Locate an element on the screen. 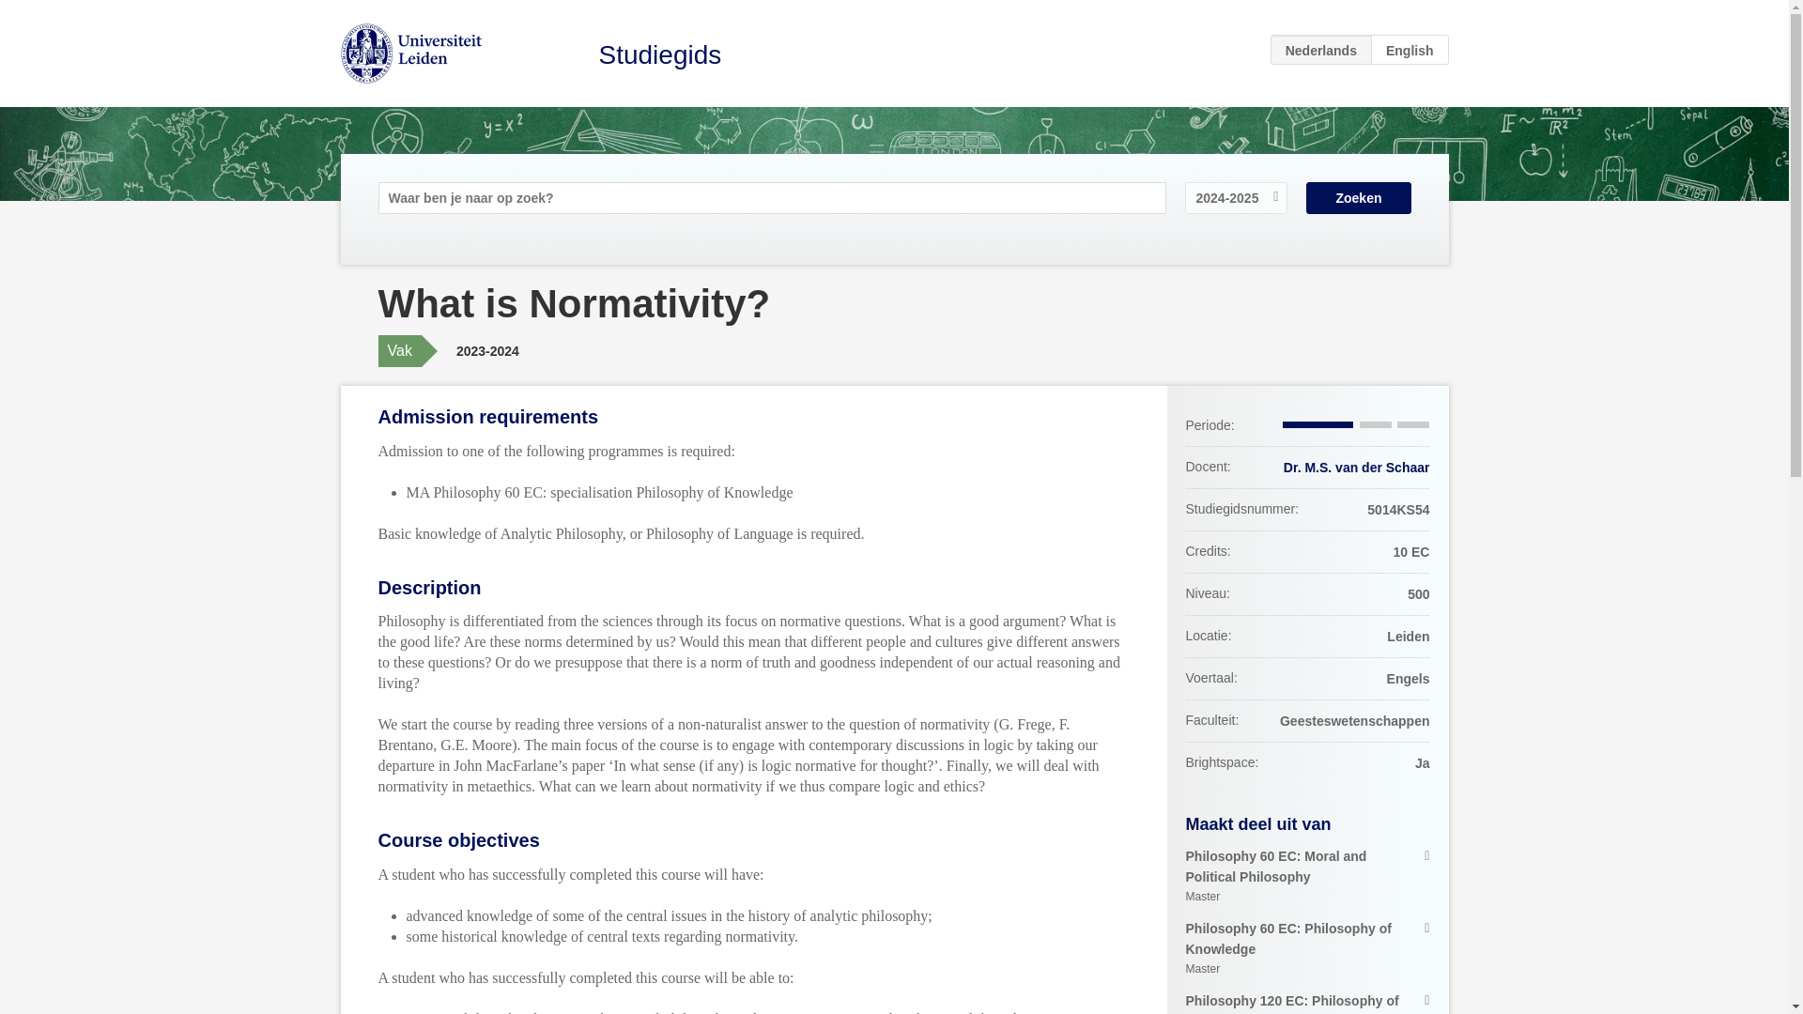  Dr. M.S. van der Schaar is located at coordinates (1307, 876).